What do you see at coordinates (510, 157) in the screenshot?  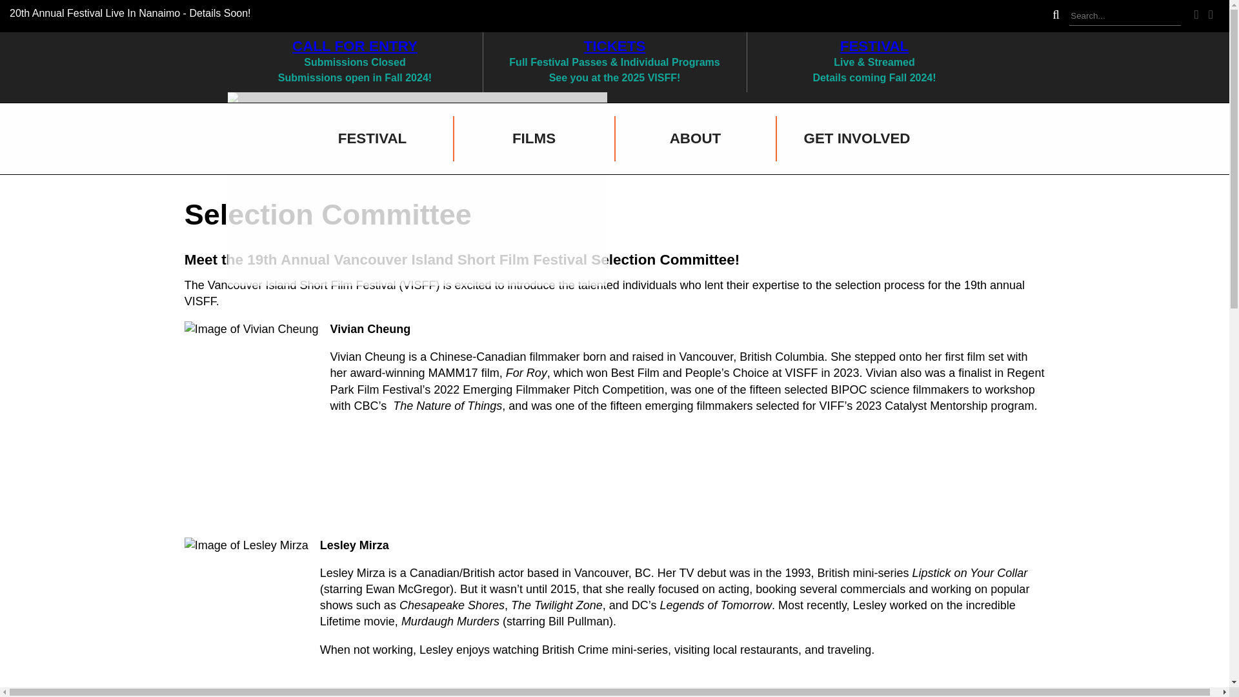 I see `Join our mailing list!` at bounding box center [510, 157].